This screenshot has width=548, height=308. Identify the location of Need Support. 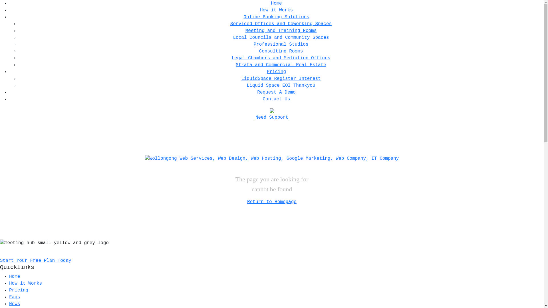
(272, 117).